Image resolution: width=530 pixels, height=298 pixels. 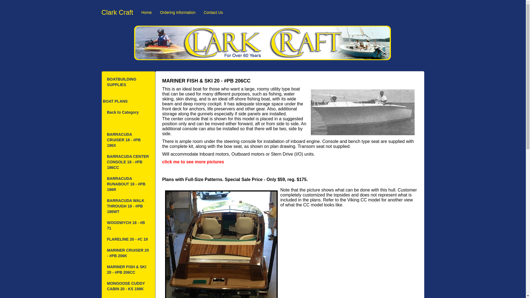 What do you see at coordinates (146, 12) in the screenshot?
I see `Home` at bounding box center [146, 12].